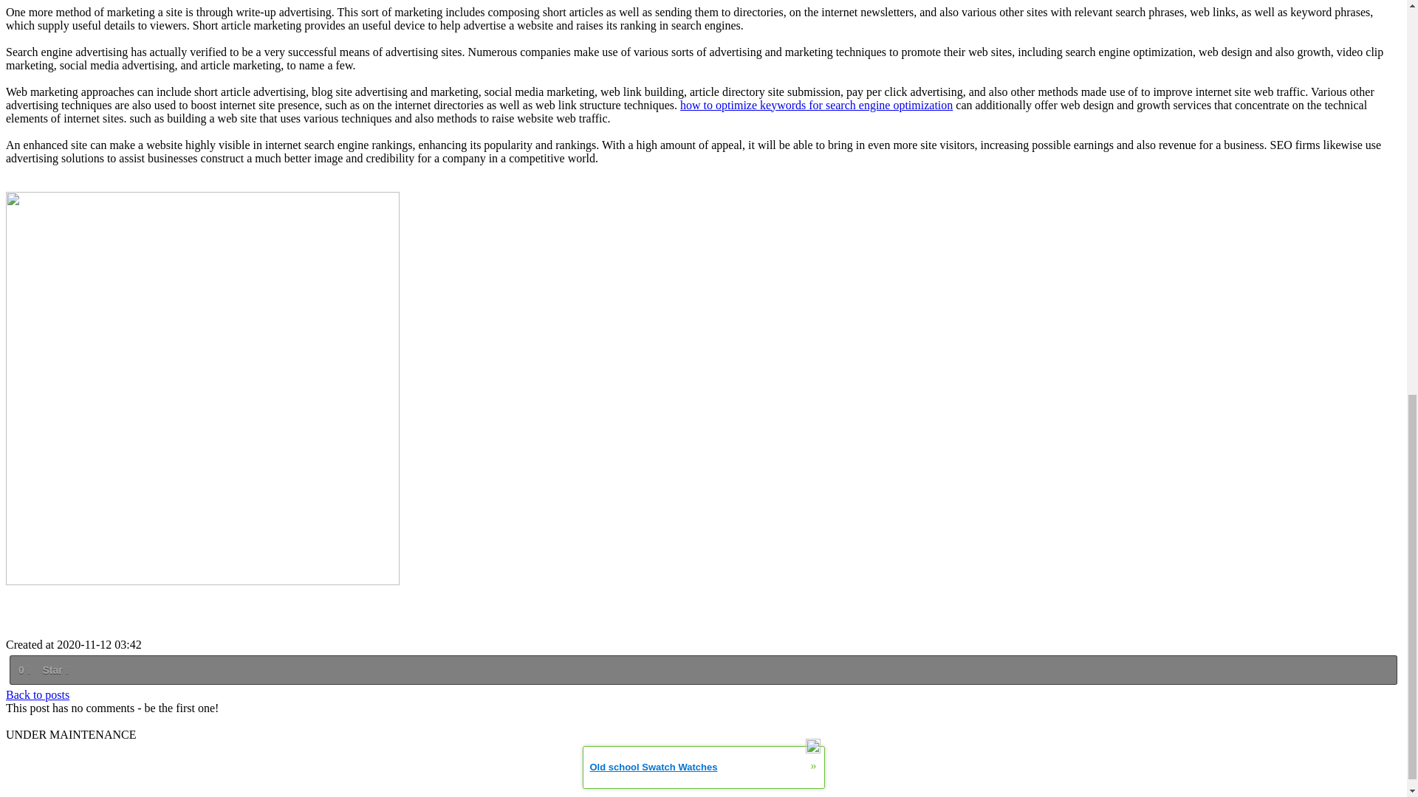 The image size is (1418, 797). I want to click on how to optimize keywords for search engine optimization, so click(817, 105).